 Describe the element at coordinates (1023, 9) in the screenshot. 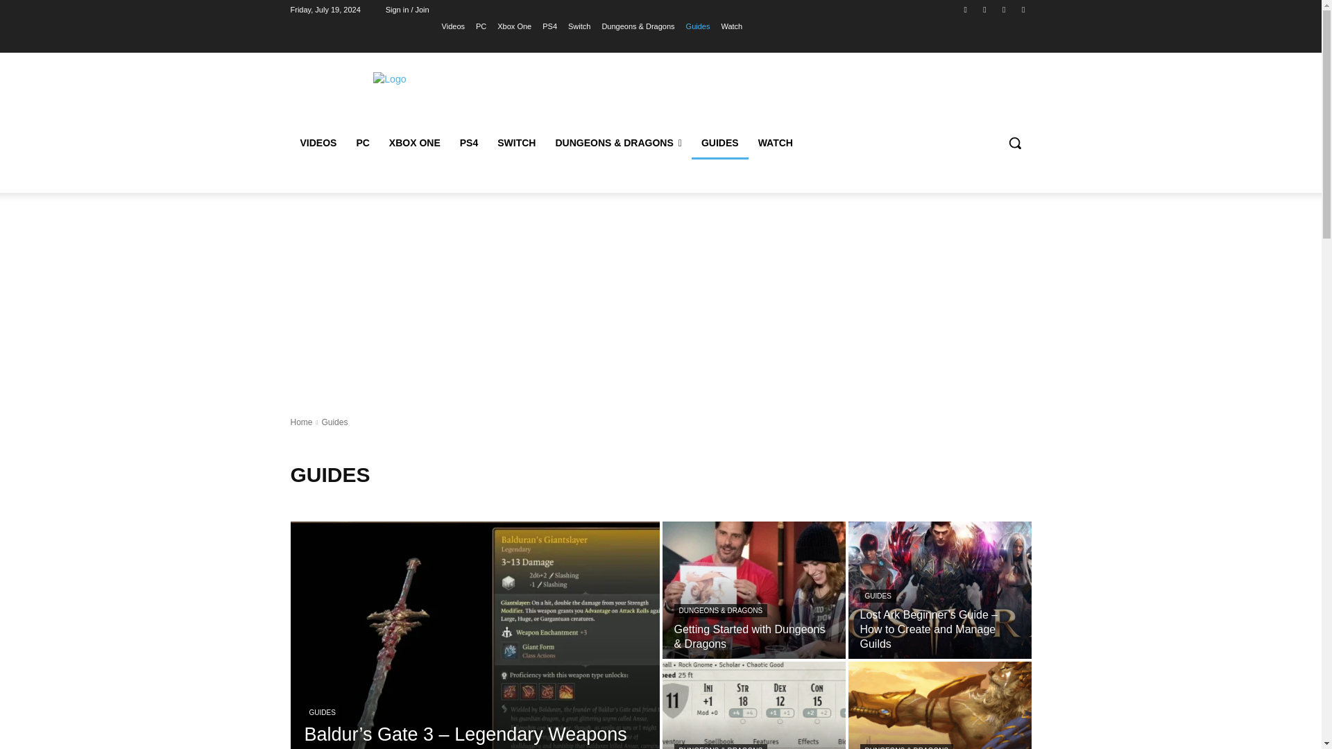

I see `Youtube` at that location.